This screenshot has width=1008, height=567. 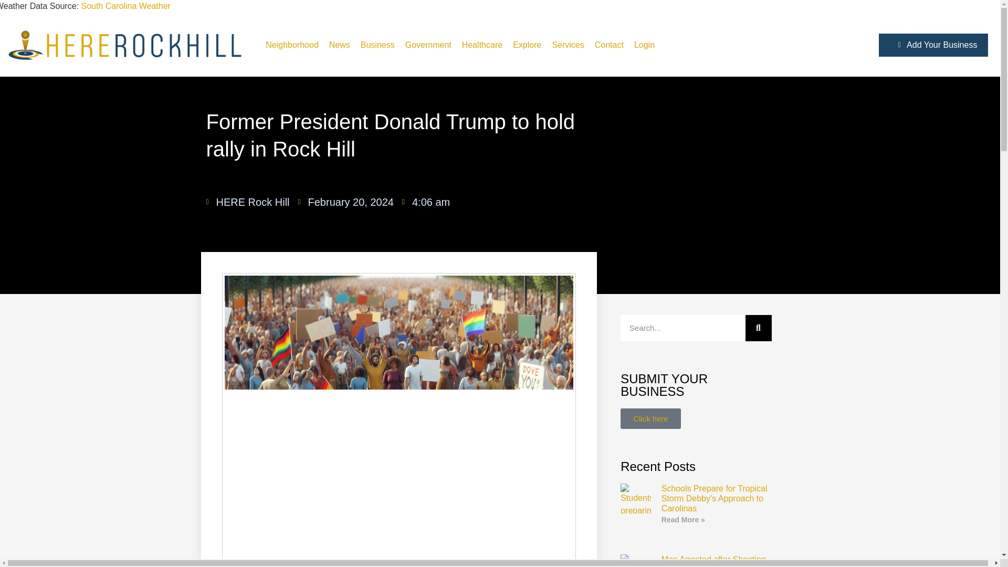 What do you see at coordinates (292, 45) in the screenshot?
I see `Neighborhood` at bounding box center [292, 45].